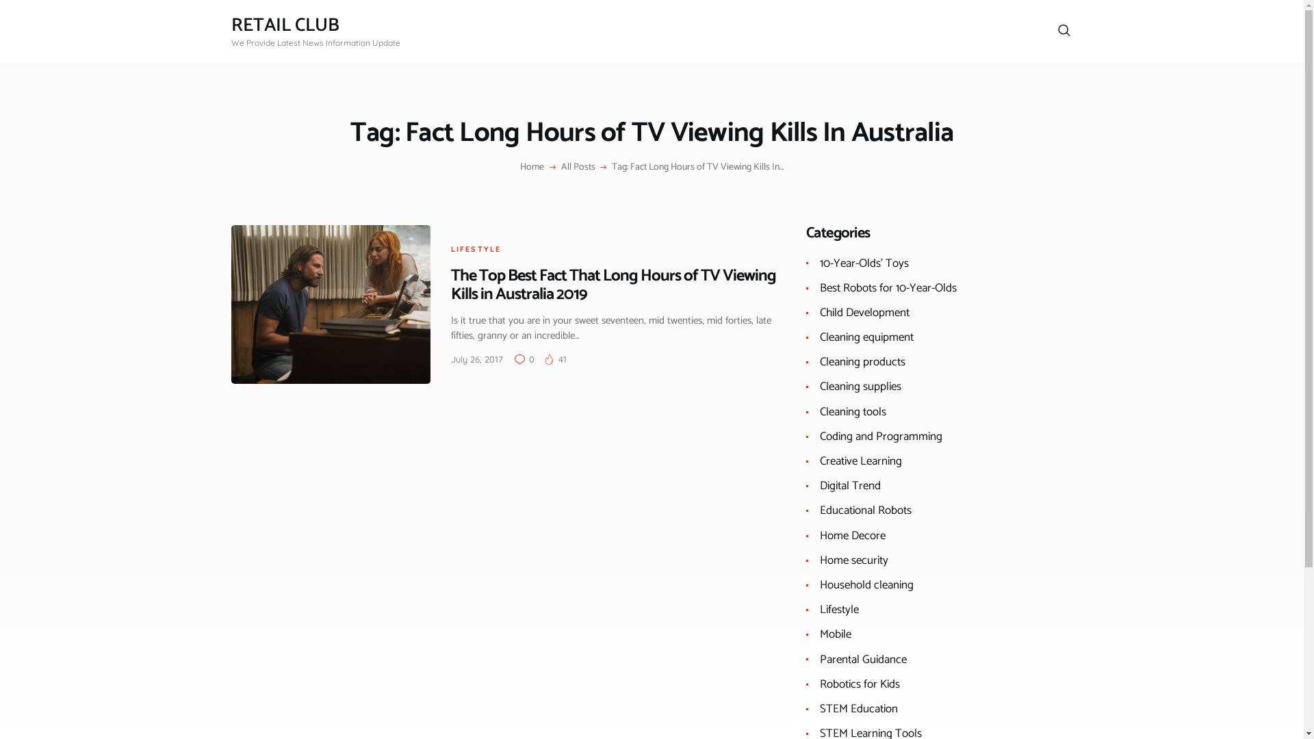  What do you see at coordinates (836, 634) in the screenshot?
I see `Mobile` at bounding box center [836, 634].